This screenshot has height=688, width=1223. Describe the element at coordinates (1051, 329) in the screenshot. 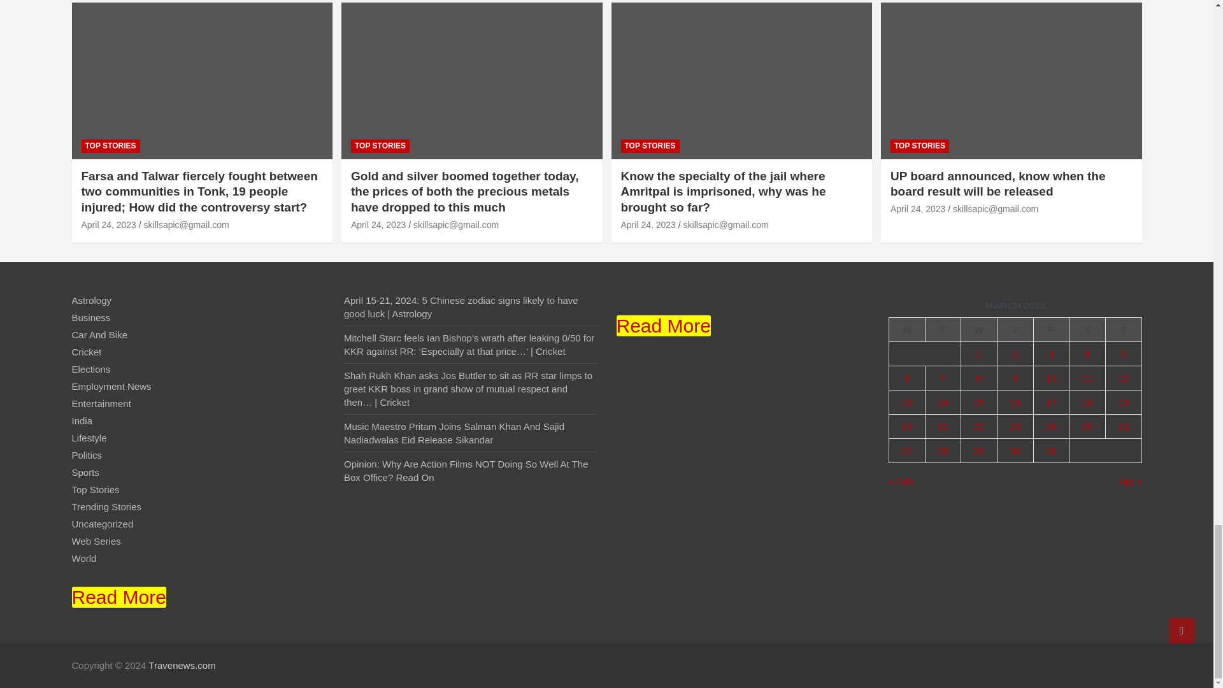

I see `Friday` at that location.